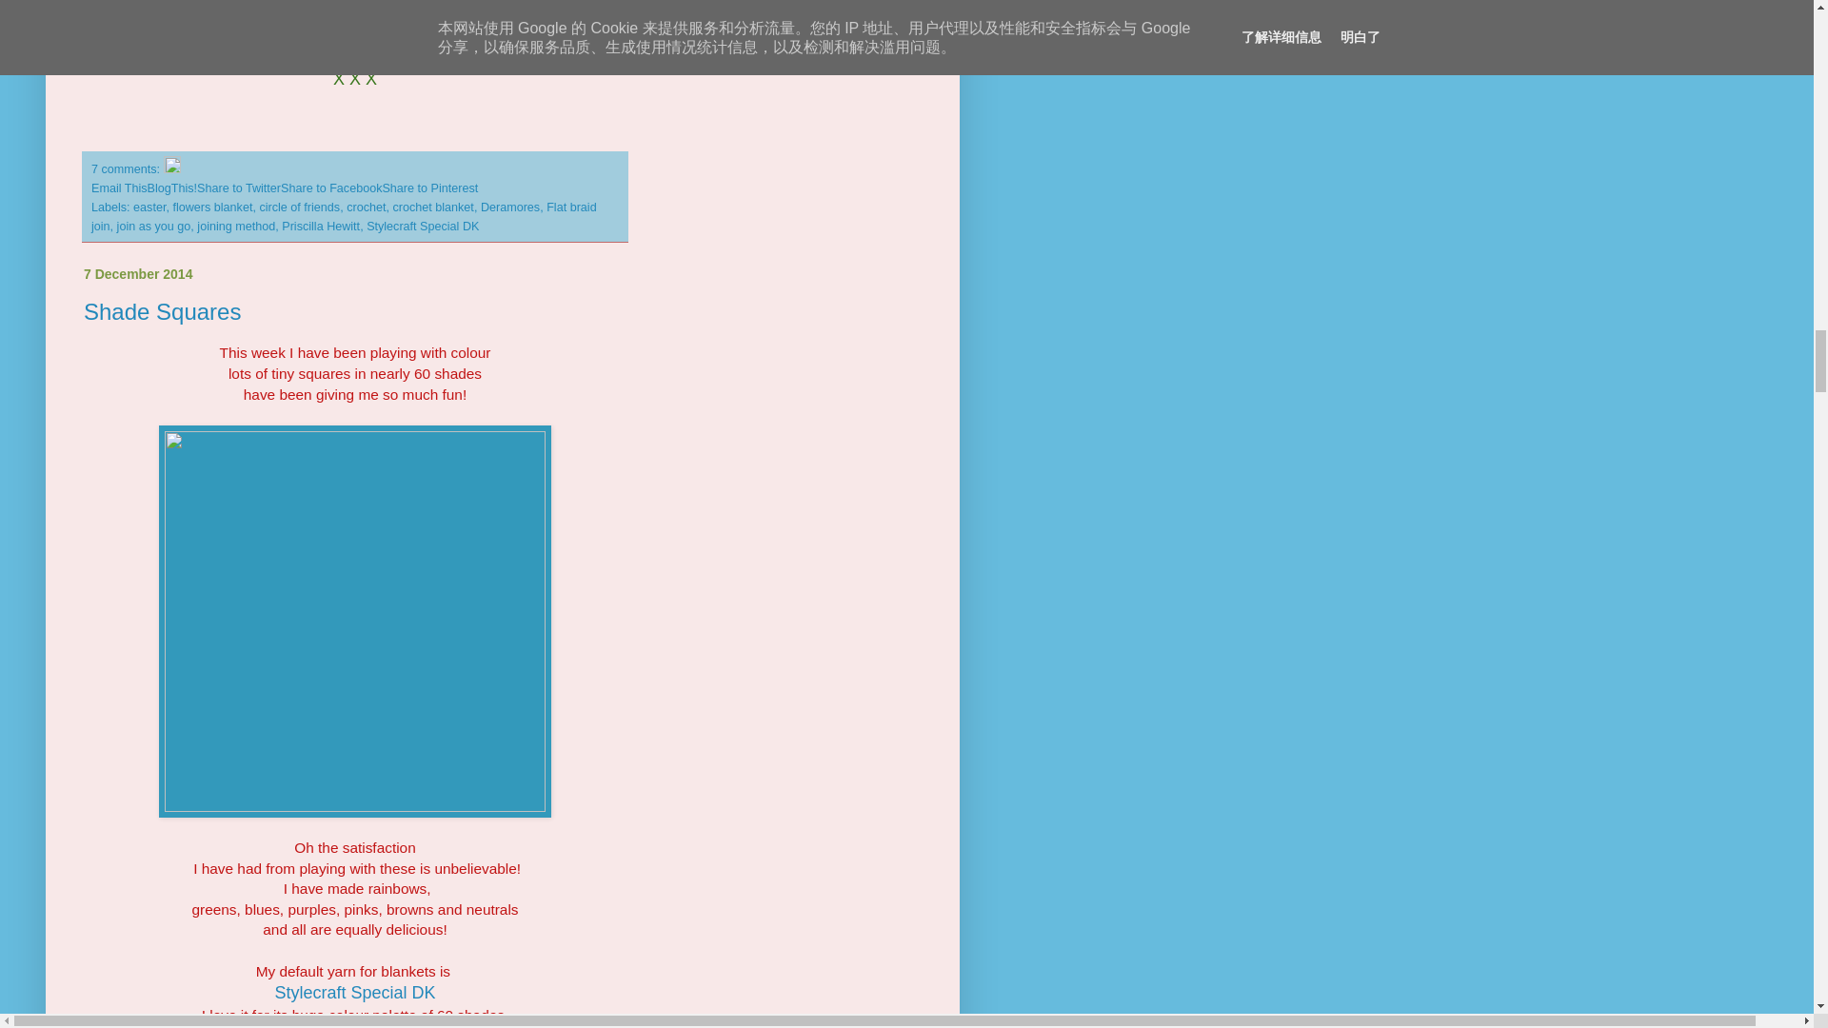 Image resolution: width=1828 pixels, height=1028 pixels. Describe the element at coordinates (128, 168) in the screenshot. I see `7 comments:` at that location.